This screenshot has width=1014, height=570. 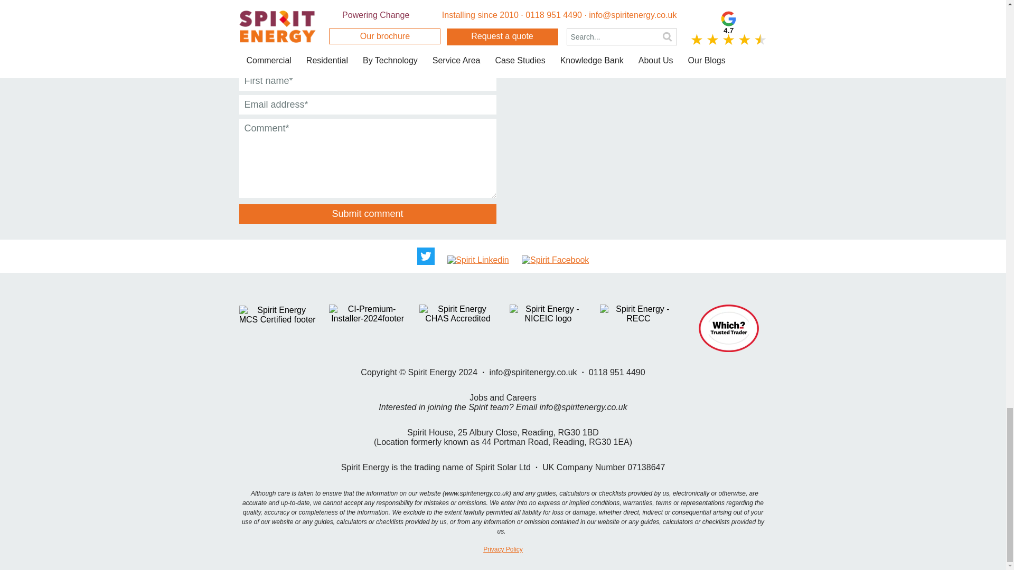 What do you see at coordinates (728, 328) in the screenshot?
I see `Spirit Energy Which? Trusted Trader certification review ` at bounding box center [728, 328].